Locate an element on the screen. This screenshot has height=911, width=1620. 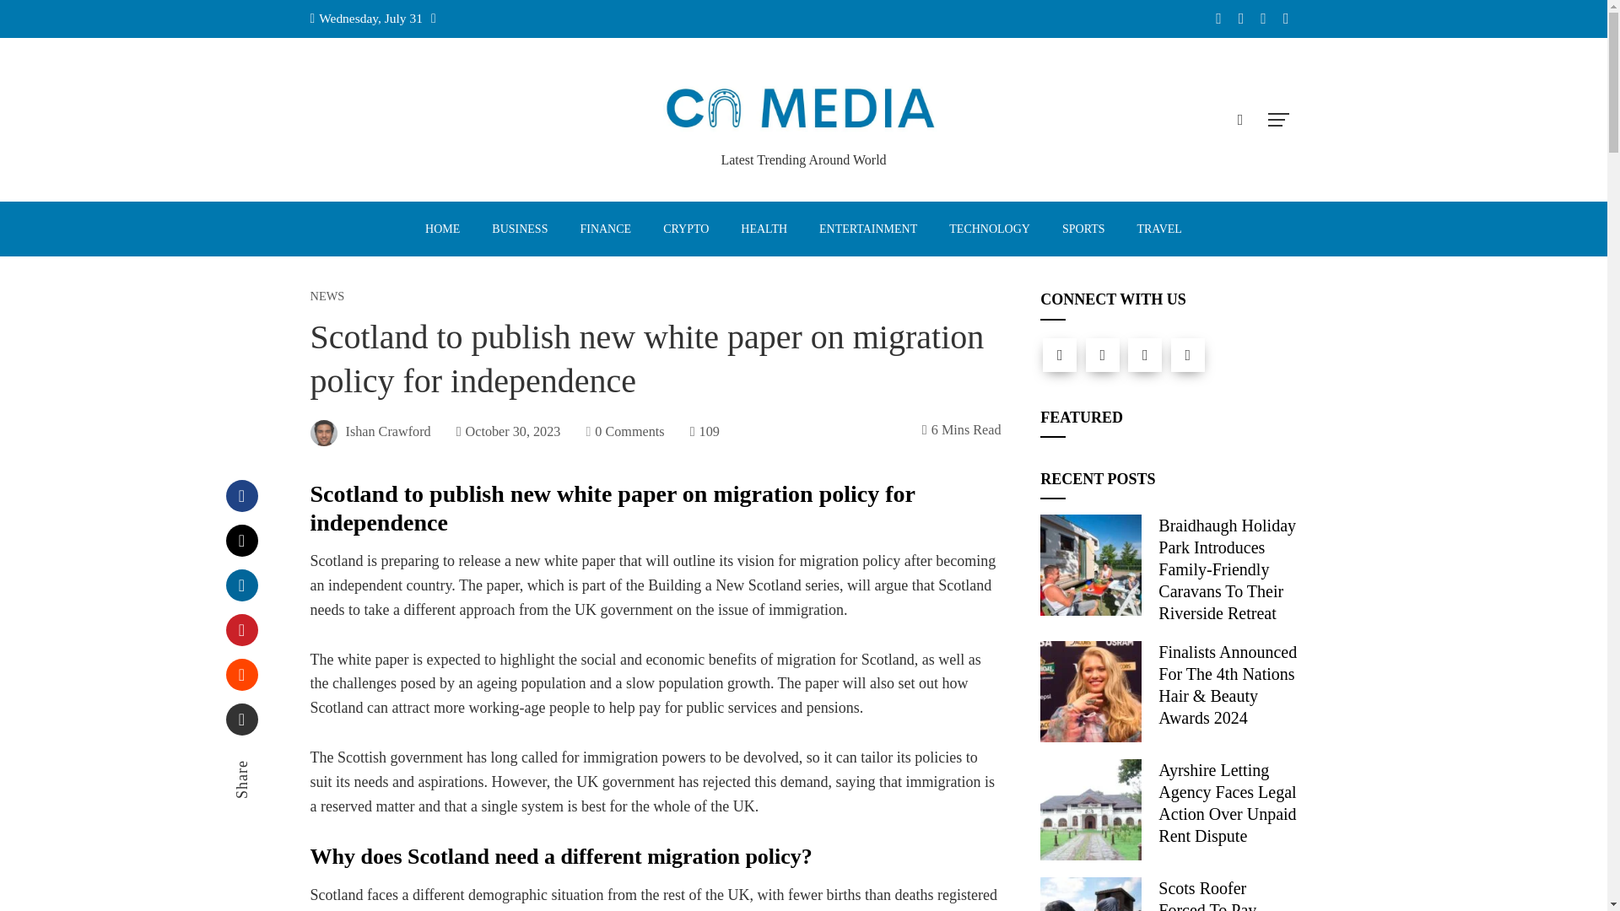
FINANCE is located at coordinates (605, 229).